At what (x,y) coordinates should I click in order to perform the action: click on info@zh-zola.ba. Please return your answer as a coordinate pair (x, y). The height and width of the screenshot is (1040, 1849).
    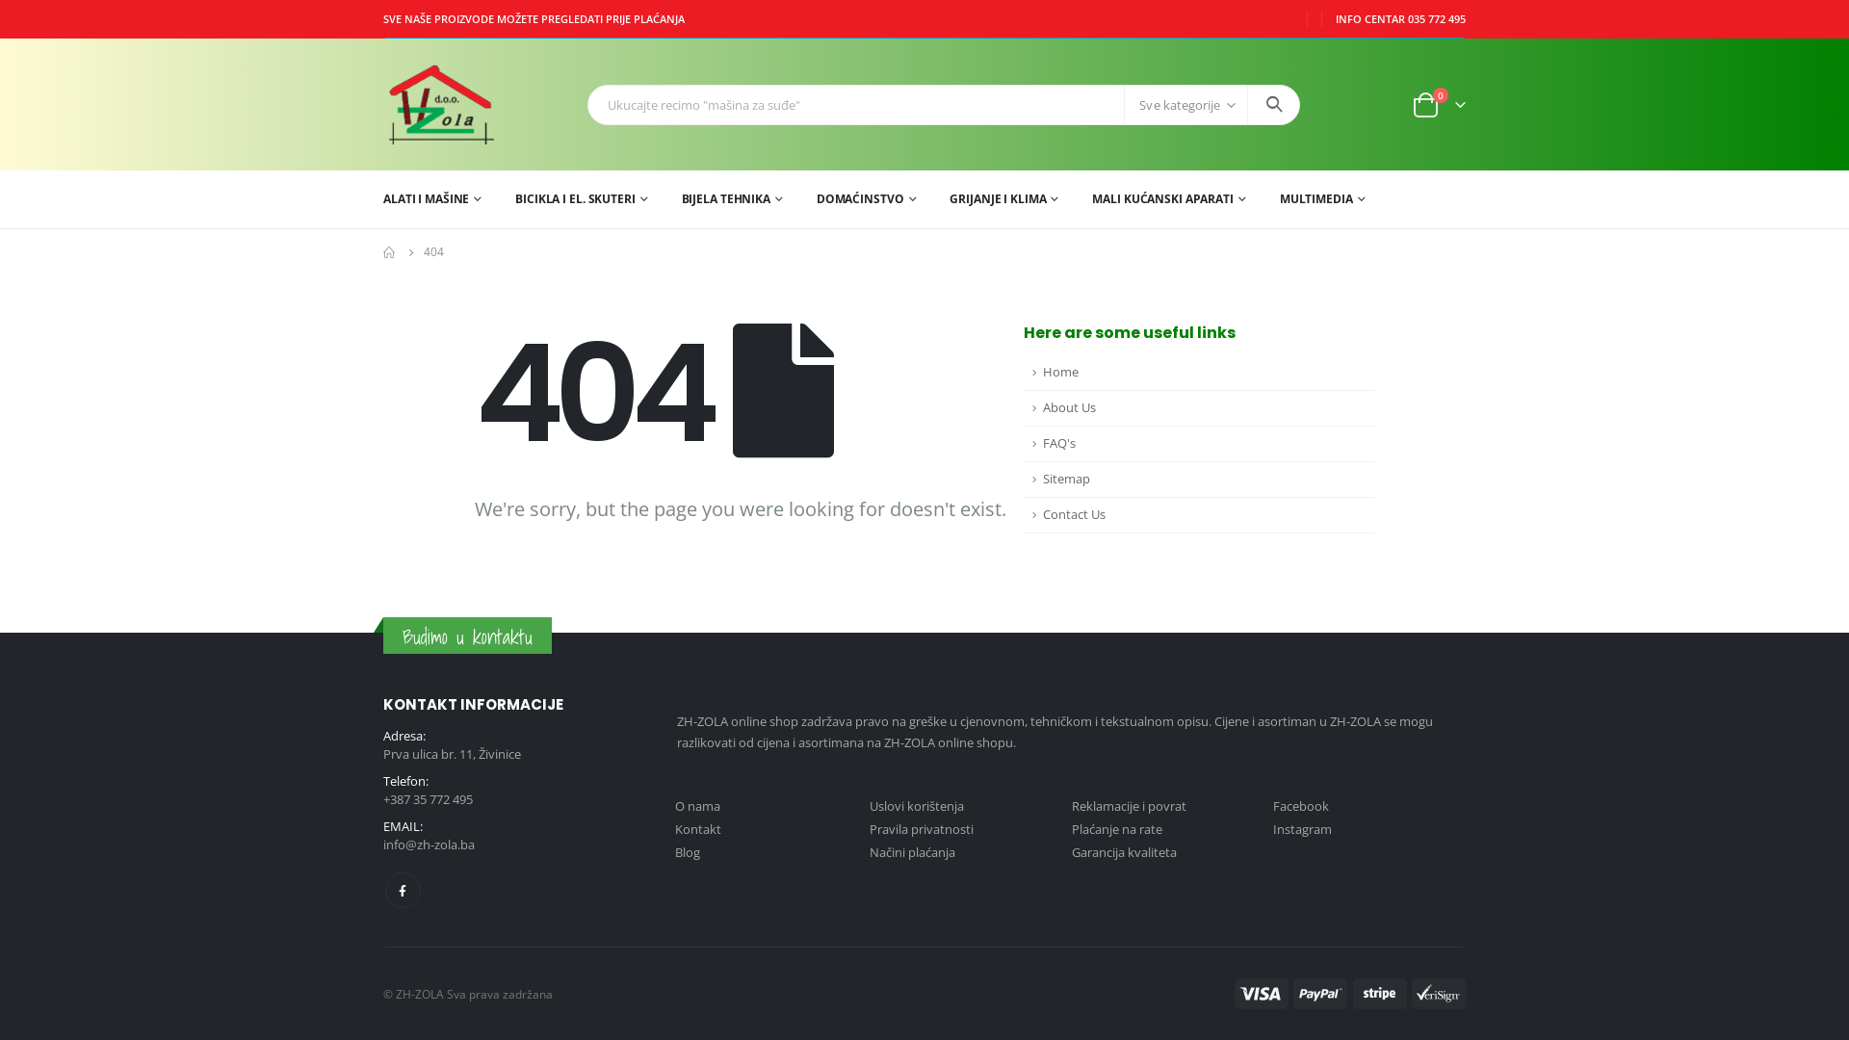
    Looking at the image, I should click on (430, 845).